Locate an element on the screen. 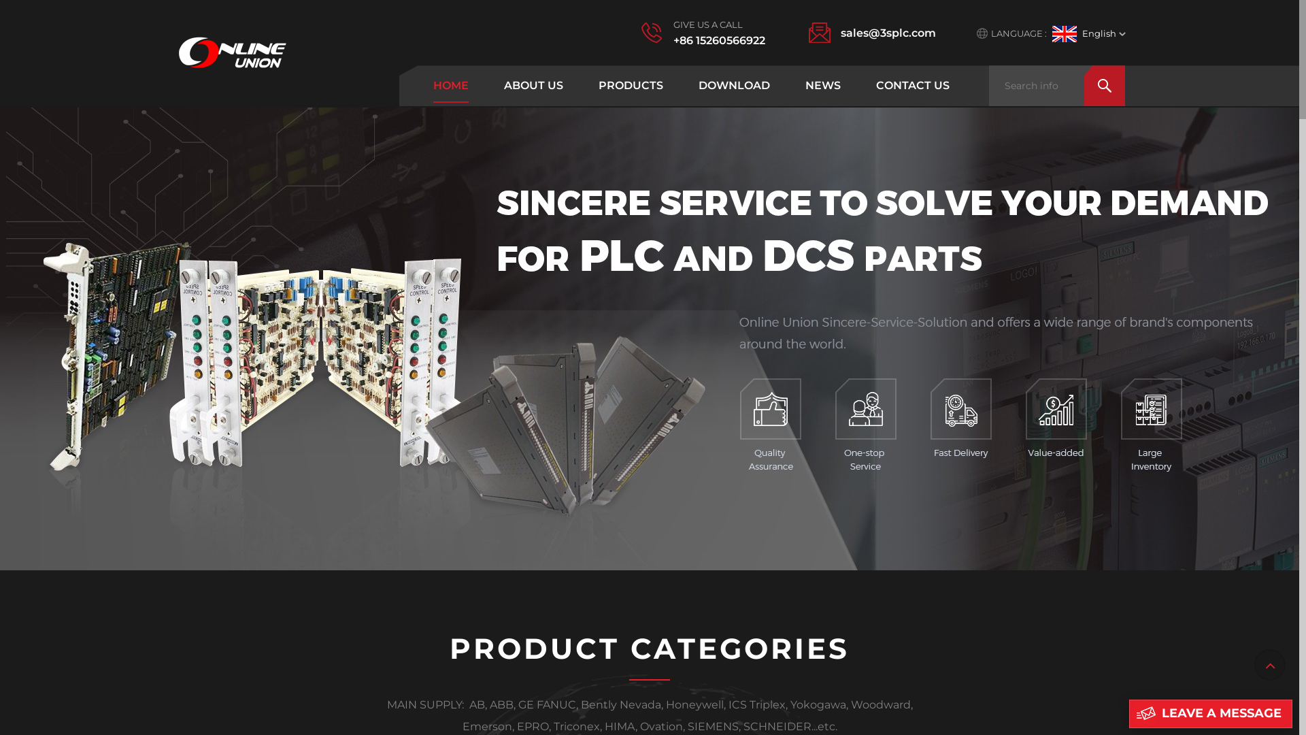 The width and height of the screenshot is (1306, 735). CONTACT US is located at coordinates (913, 86).